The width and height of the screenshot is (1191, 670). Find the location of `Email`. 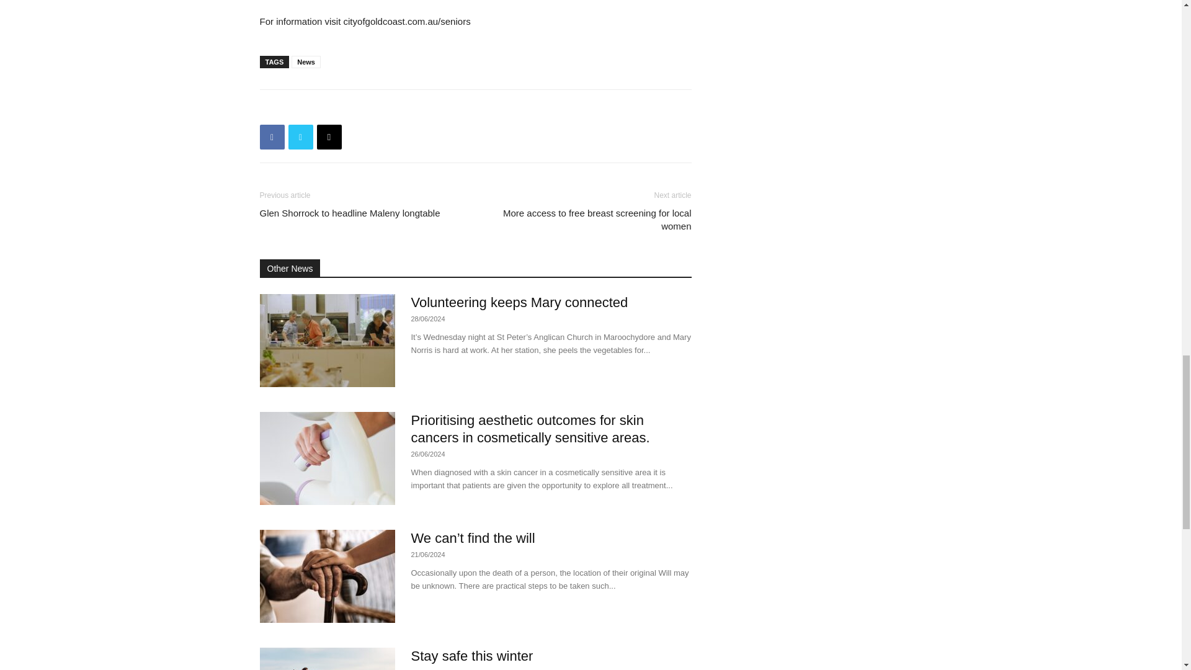

Email is located at coordinates (329, 136).